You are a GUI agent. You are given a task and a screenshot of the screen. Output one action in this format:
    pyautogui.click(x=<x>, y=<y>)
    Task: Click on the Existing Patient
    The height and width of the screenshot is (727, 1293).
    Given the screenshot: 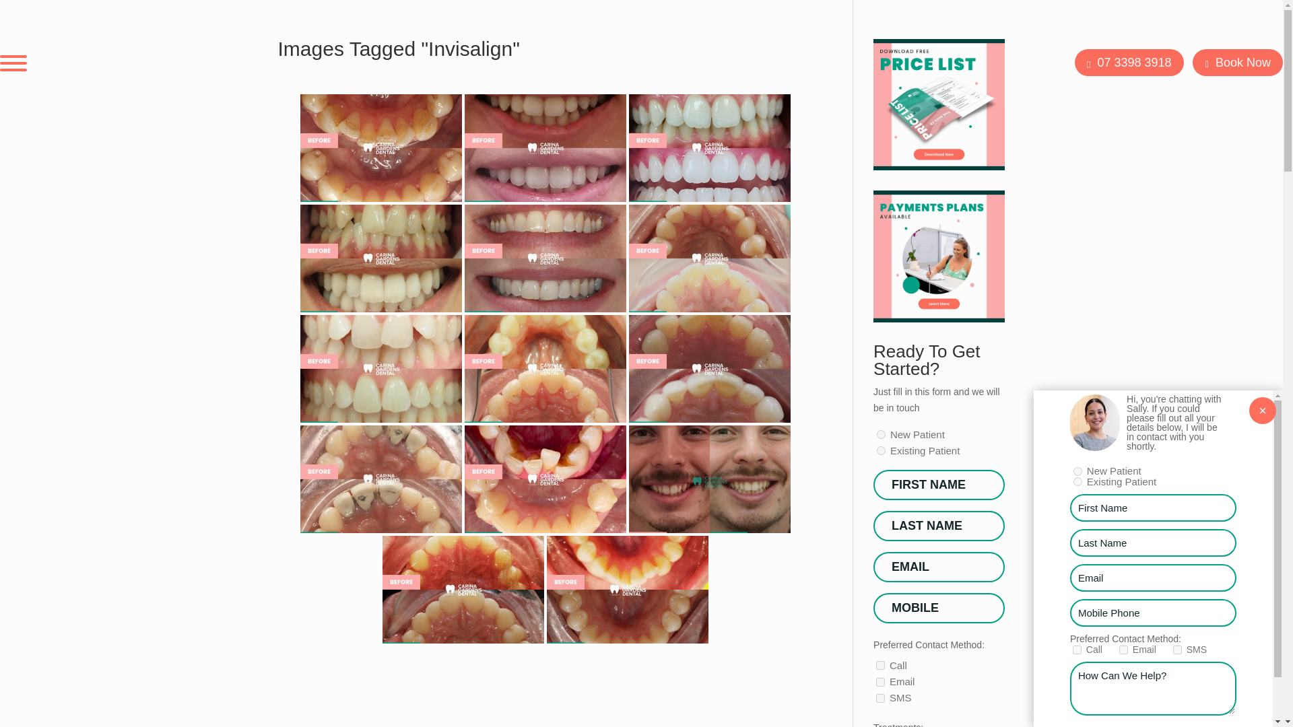 What is the action you would take?
    pyautogui.click(x=881, y=451)
    